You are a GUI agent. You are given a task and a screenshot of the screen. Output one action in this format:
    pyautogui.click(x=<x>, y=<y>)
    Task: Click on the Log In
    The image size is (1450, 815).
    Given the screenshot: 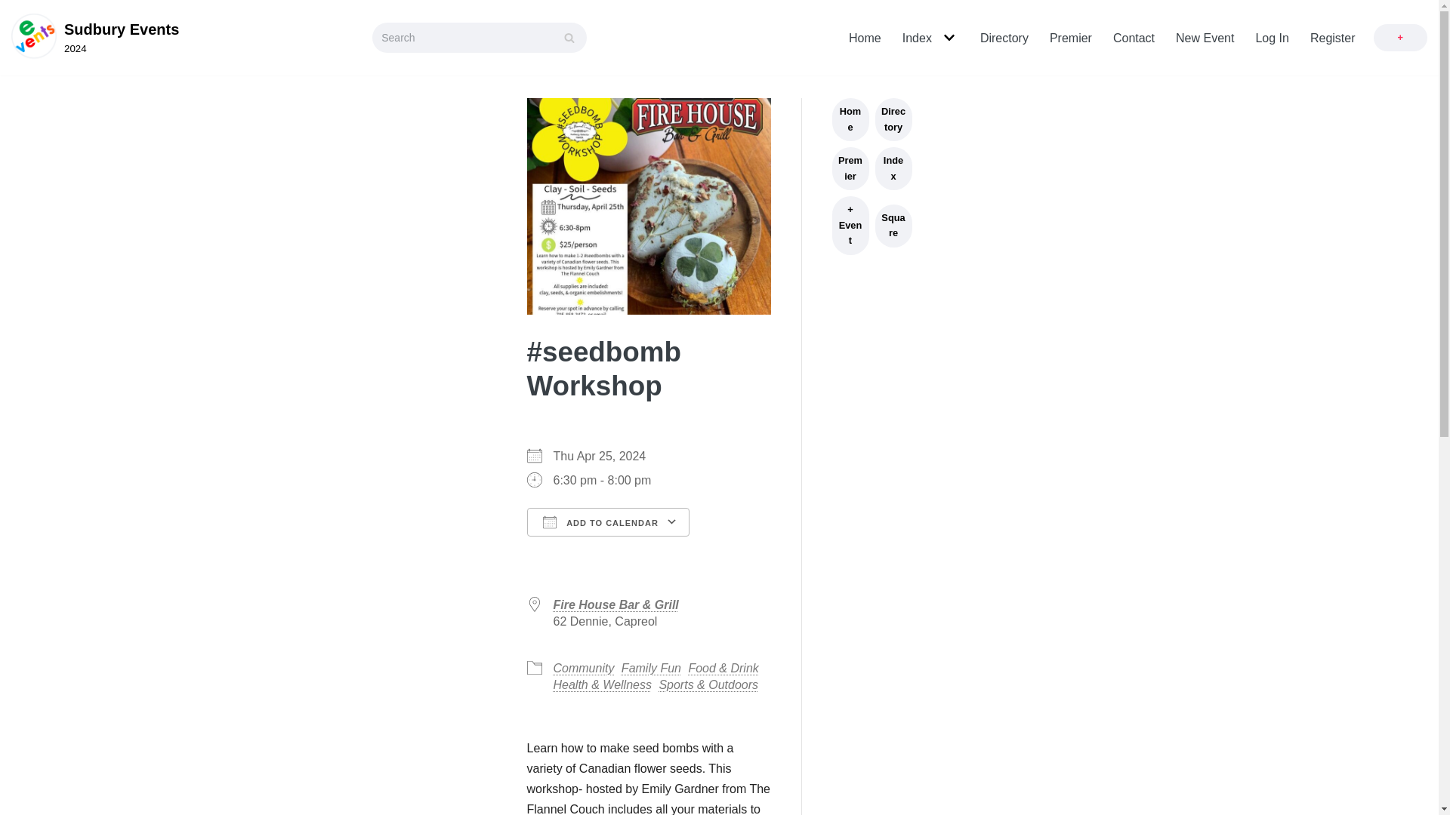 What is the action you would take?
    pyautogui.click(x=1272, y=38)
    